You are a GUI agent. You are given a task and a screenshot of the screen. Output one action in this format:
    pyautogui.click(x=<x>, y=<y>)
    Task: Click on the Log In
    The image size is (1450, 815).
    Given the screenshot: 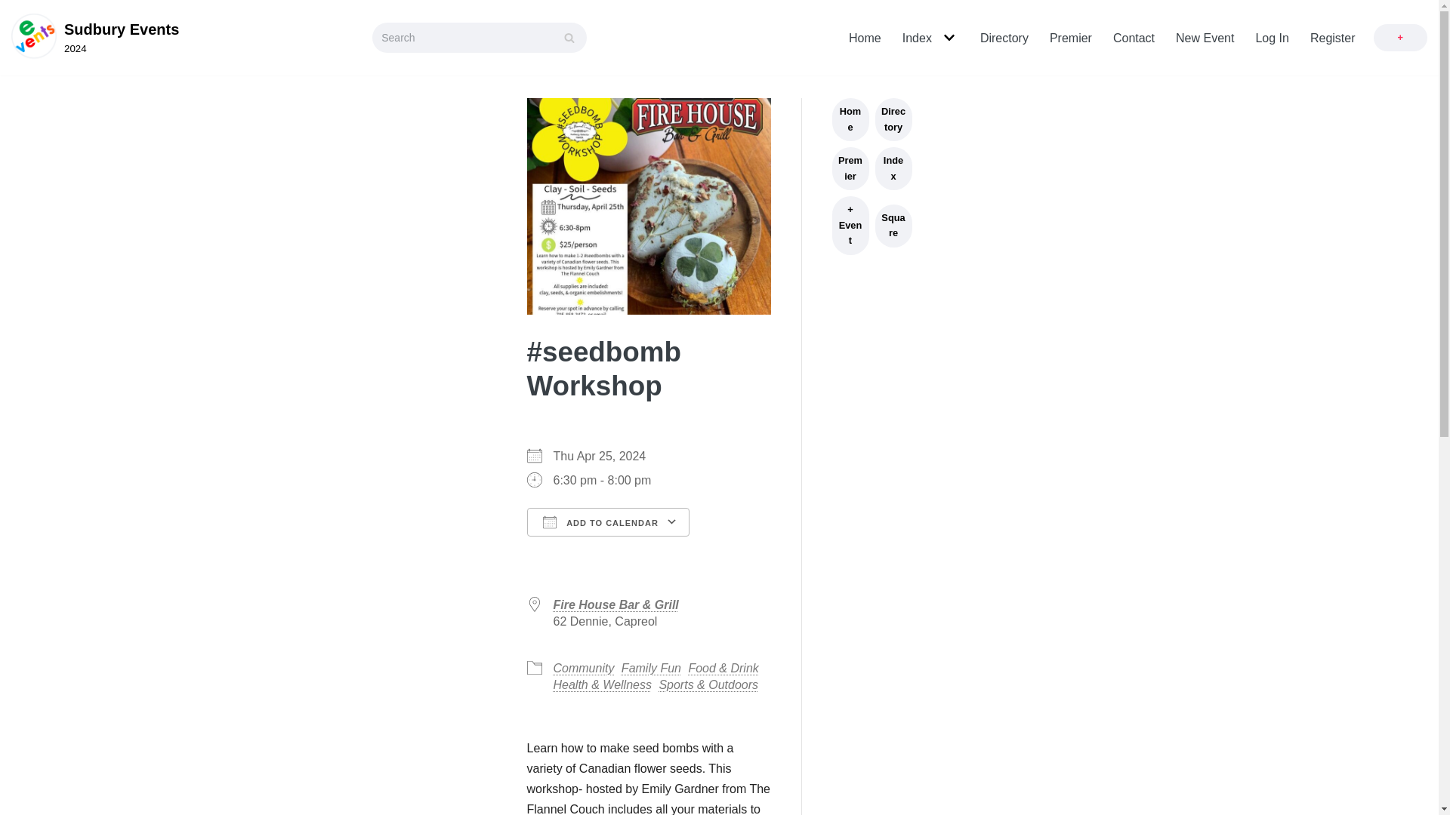 What is the action you would take?
    pyautogui.click(x=1272, y=38)
    